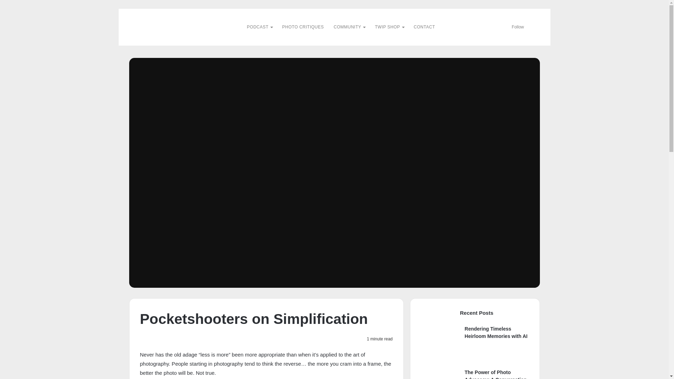 This screenshot has height=379, width=674. I want to click on Search for, so click(534, 27).